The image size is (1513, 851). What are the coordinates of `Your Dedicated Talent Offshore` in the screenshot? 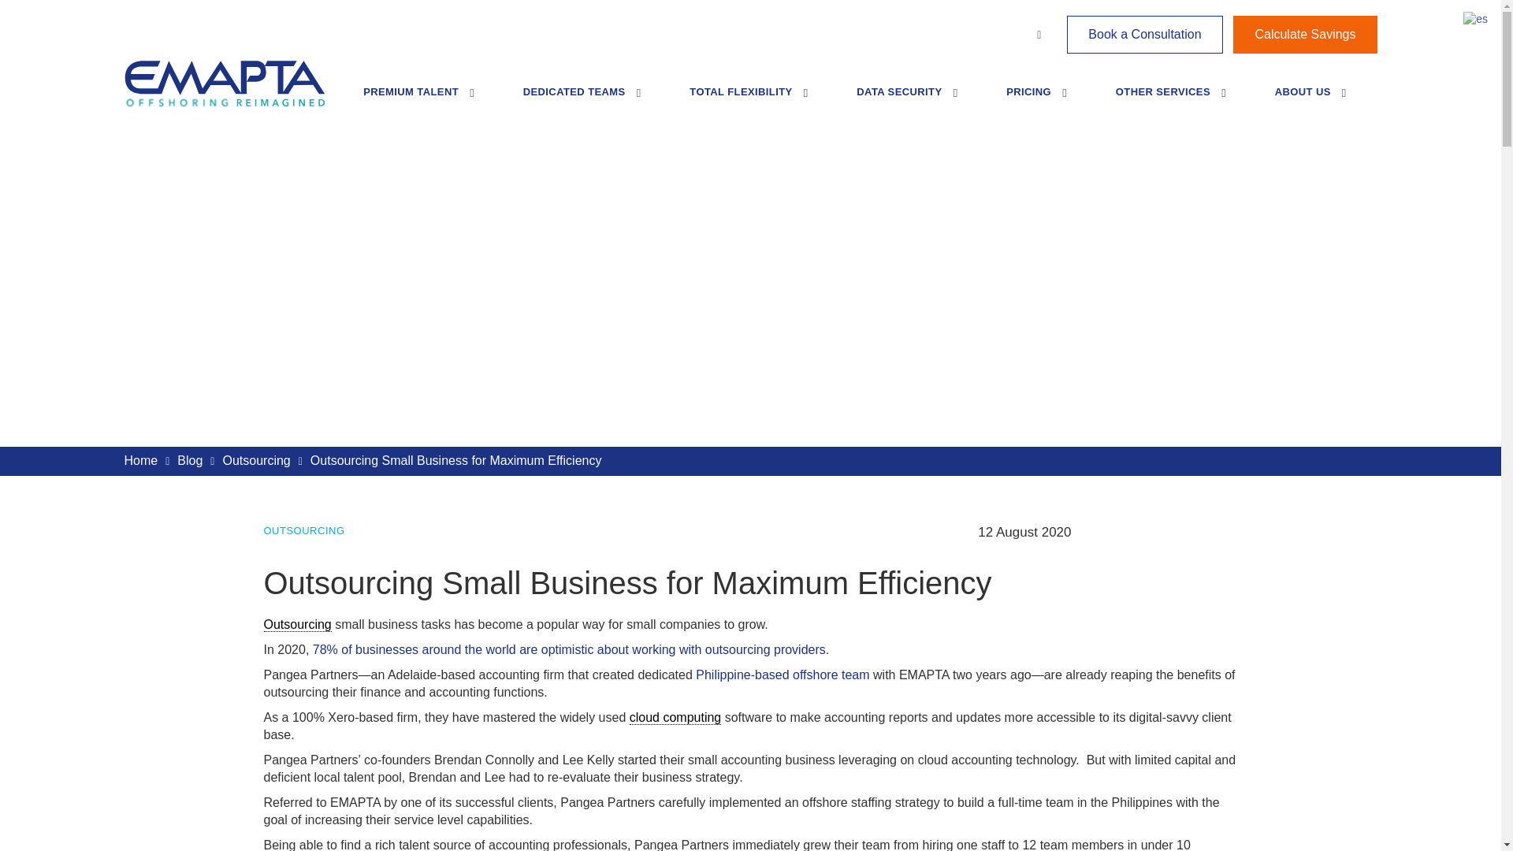 It's located at (575, 99).